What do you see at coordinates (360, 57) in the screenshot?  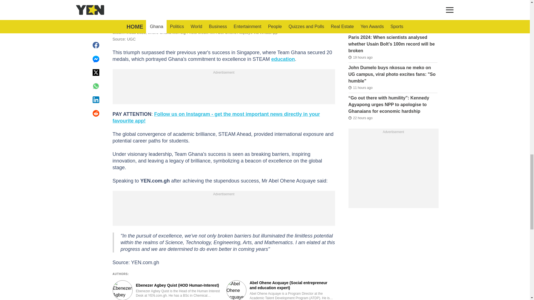 I see `2024-08-05T11:44:58Z` at bounding box center [360, 57].